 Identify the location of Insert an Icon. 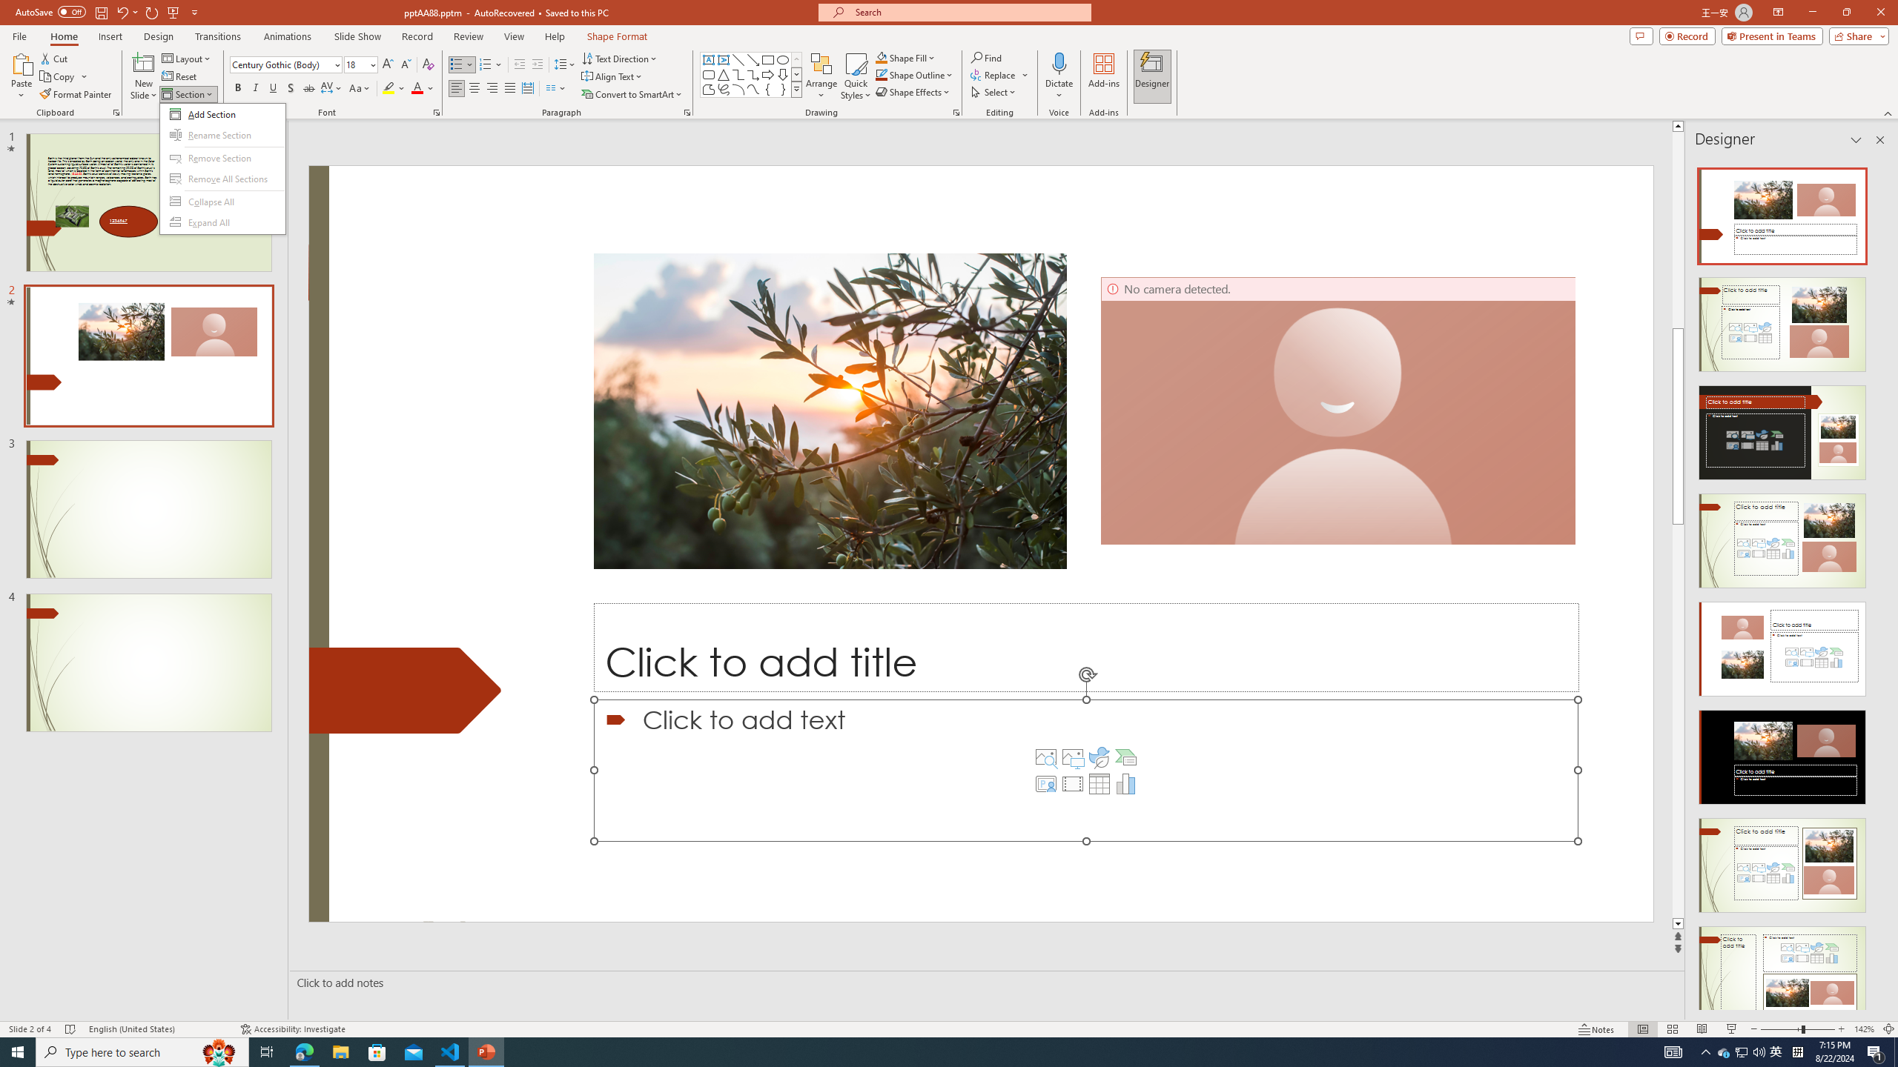
(1100, 757).